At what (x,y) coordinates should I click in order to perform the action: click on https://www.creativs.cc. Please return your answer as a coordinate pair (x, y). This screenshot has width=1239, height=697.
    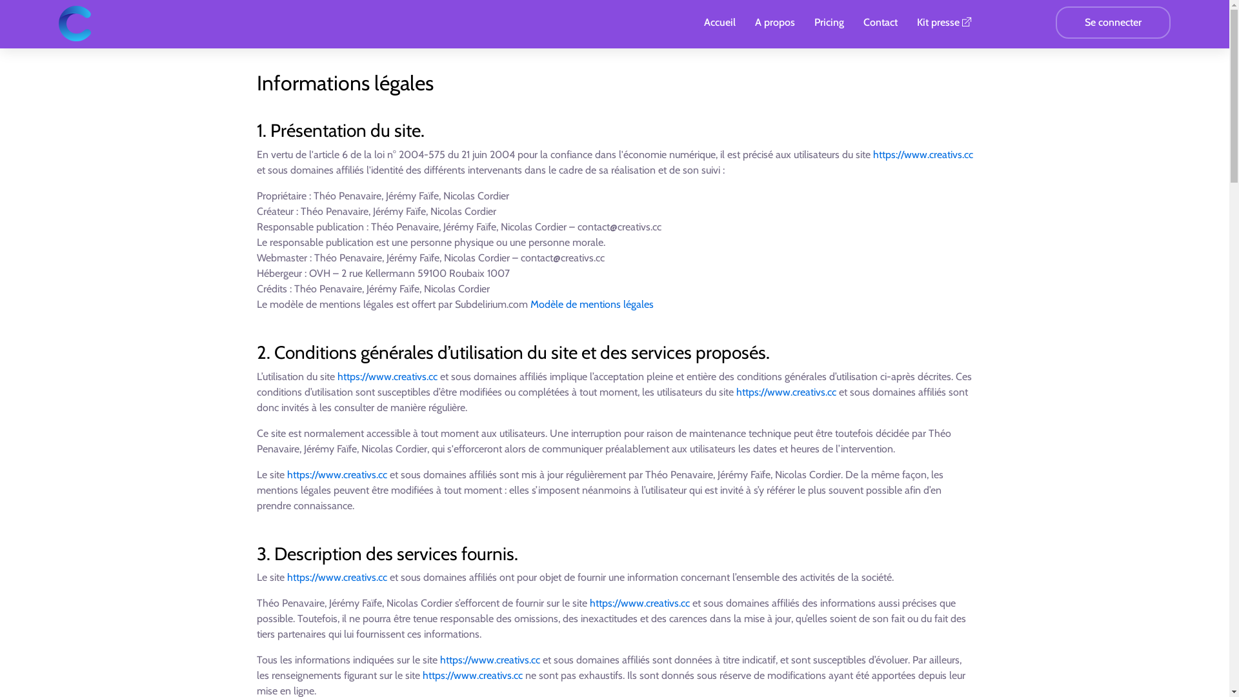
    Looking at the image, I should click on (472, 675).